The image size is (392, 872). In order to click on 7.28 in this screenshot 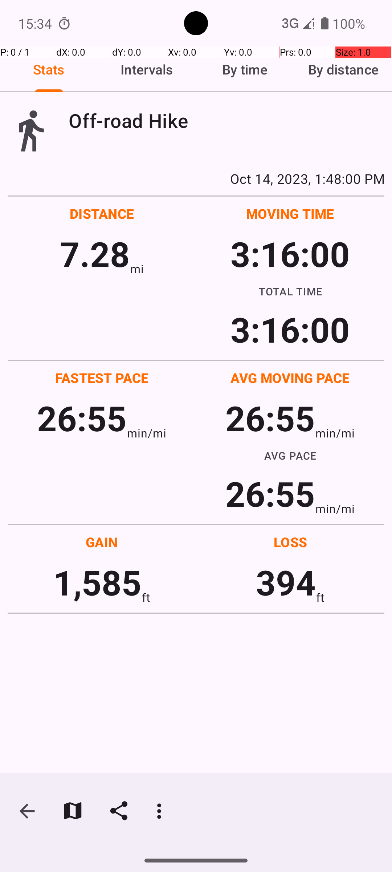, I will do `click(95, 254)`.